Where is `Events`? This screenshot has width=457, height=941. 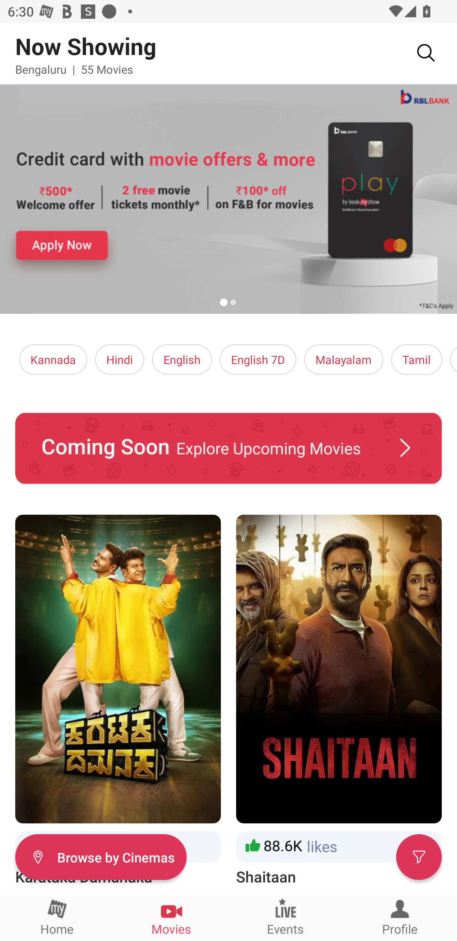
Events is located at coordinates (286, 918).